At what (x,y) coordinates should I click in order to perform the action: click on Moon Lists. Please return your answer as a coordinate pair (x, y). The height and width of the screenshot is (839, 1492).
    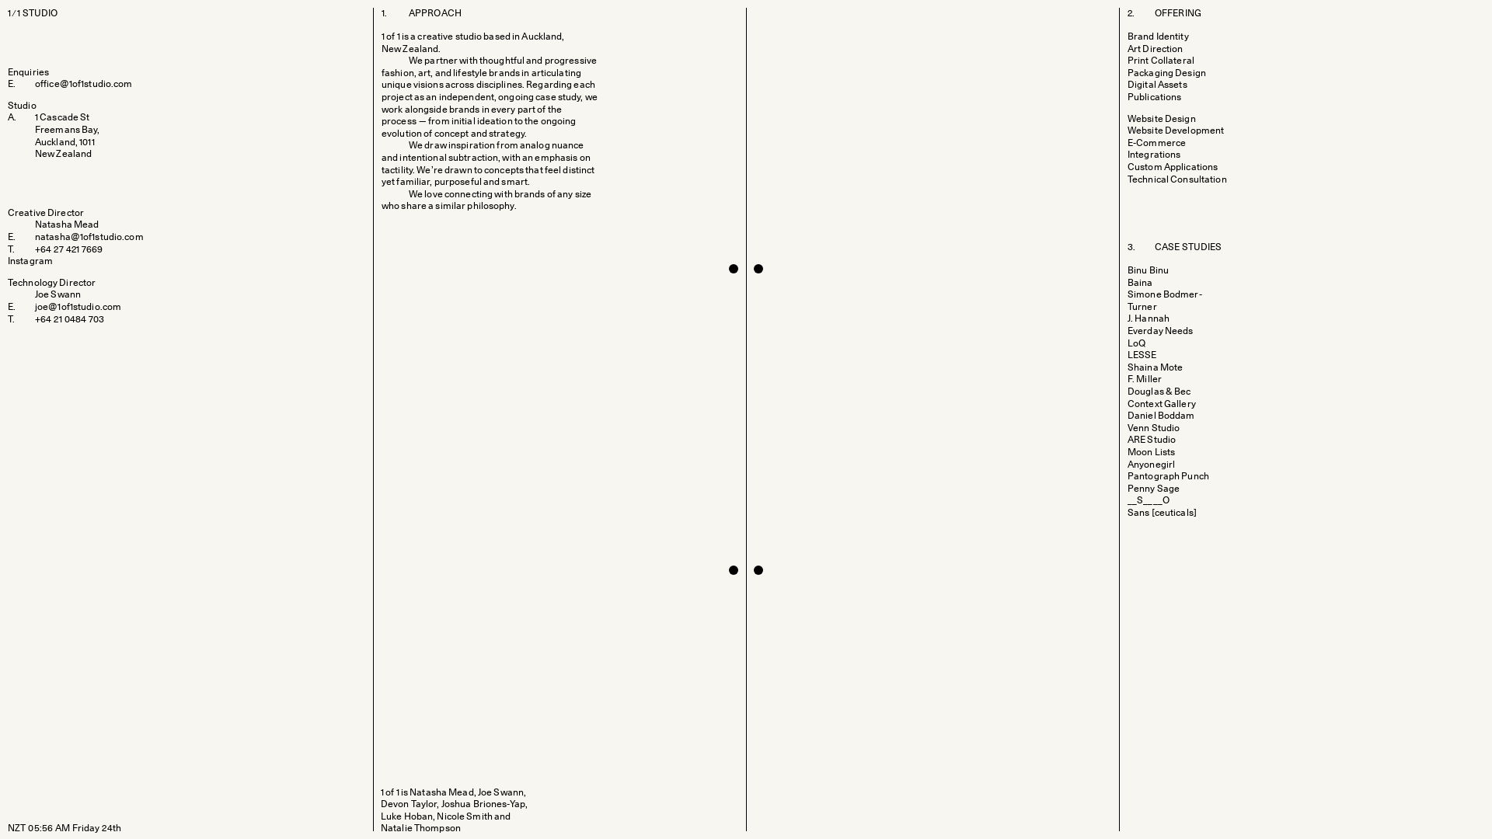
    Looking at the image, I should click on (1161, 453).